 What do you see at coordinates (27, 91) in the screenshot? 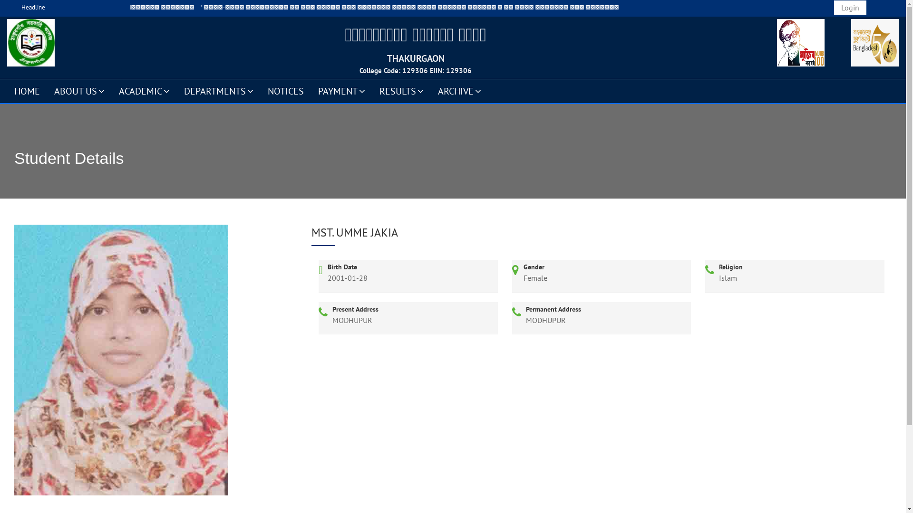
I see `HOME` at bounding box center [27, 91].